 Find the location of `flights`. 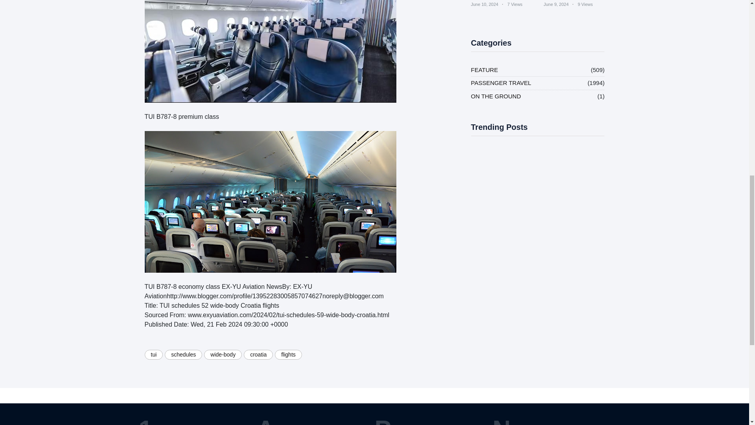

flights is located at coordinates (288, 354).